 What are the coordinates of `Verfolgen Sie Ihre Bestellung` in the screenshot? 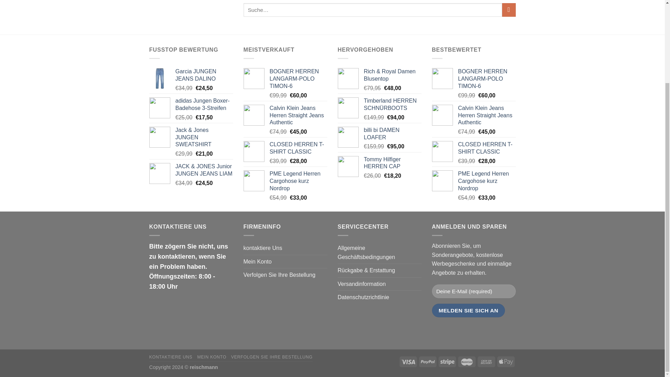 It's located at (280, 275).